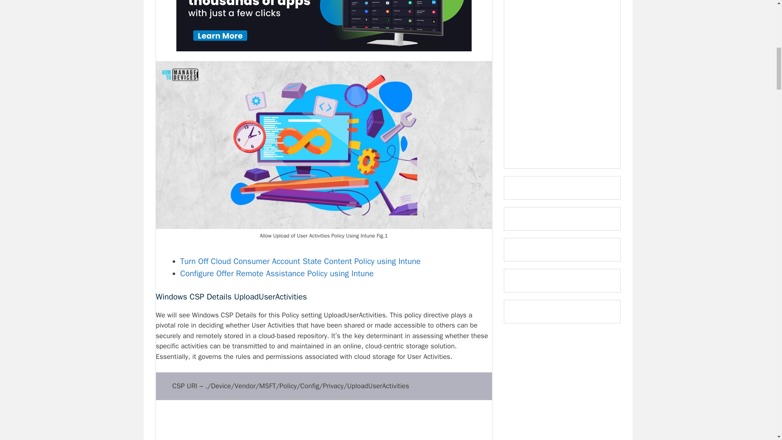  What do you see at coordinates (323, 425) in the screenshot?
I see `Allow Upload of User Activities Policy using Intune 2` at bounding box center [323, 425].